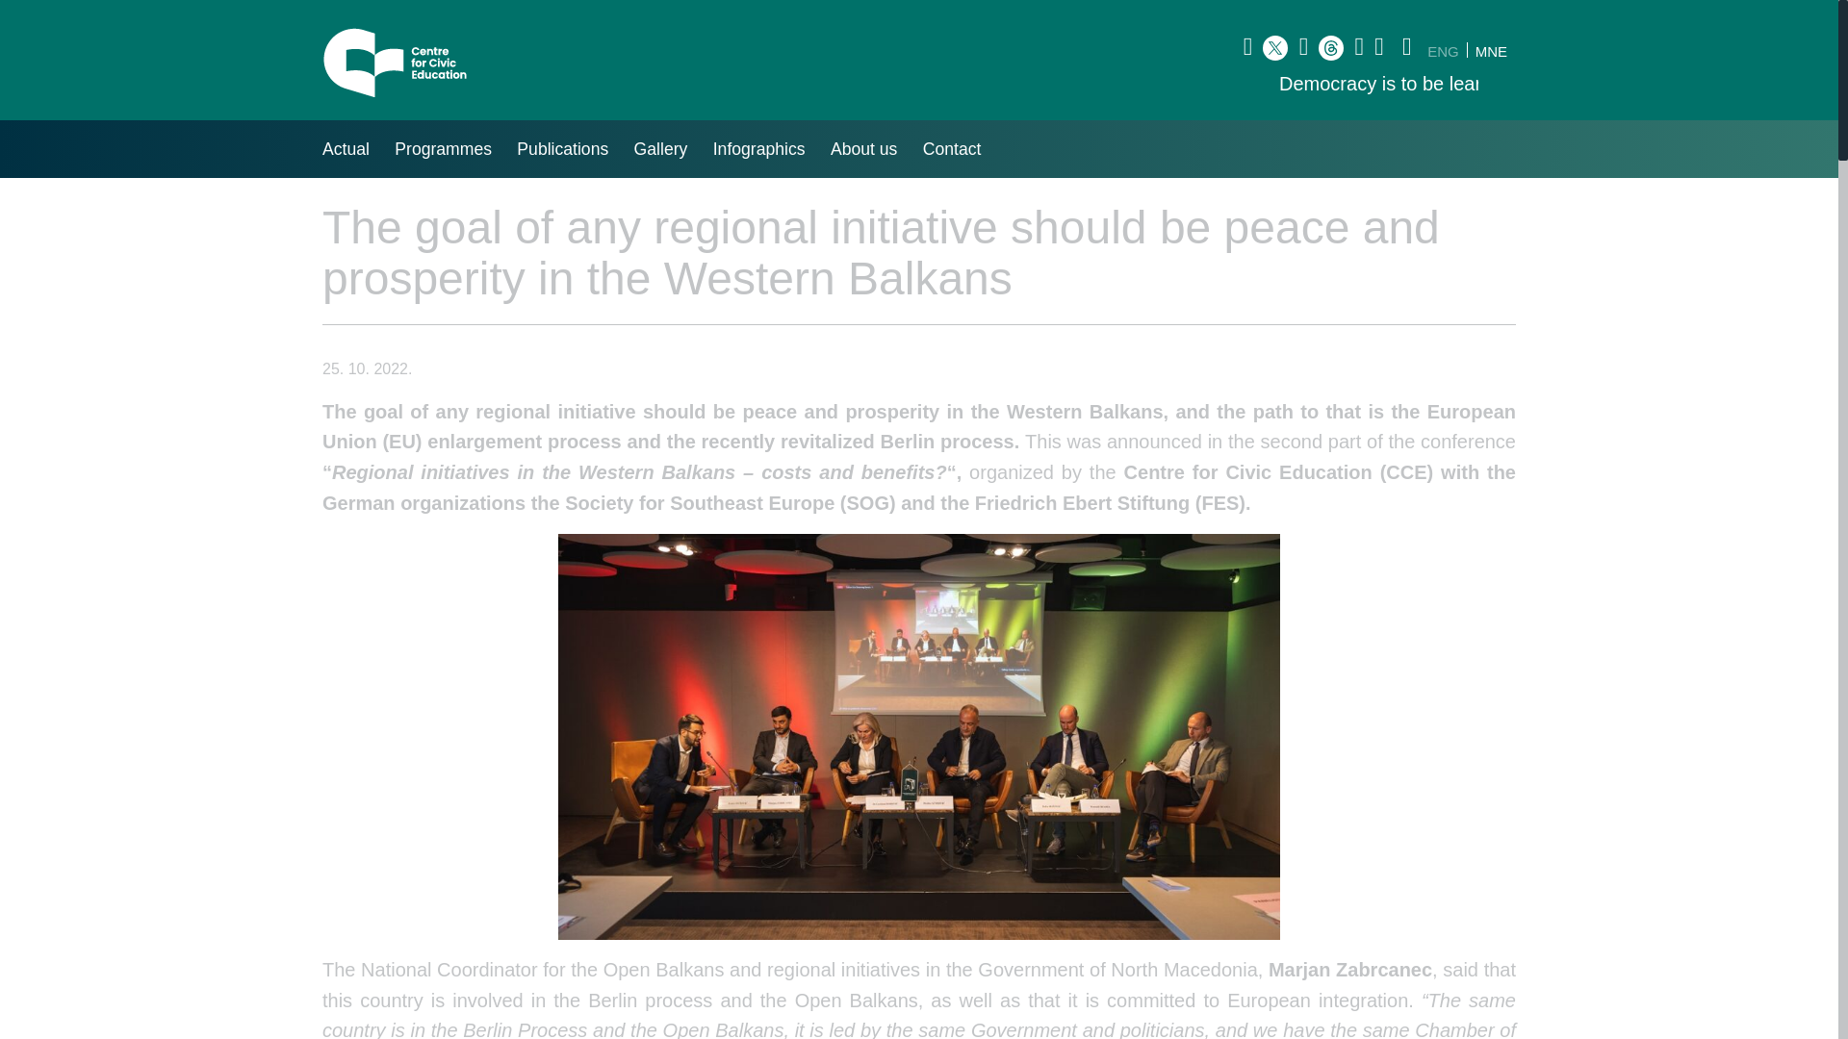 The image size is (1848, 1039). I want to click on Programmes, so click(443, 148).